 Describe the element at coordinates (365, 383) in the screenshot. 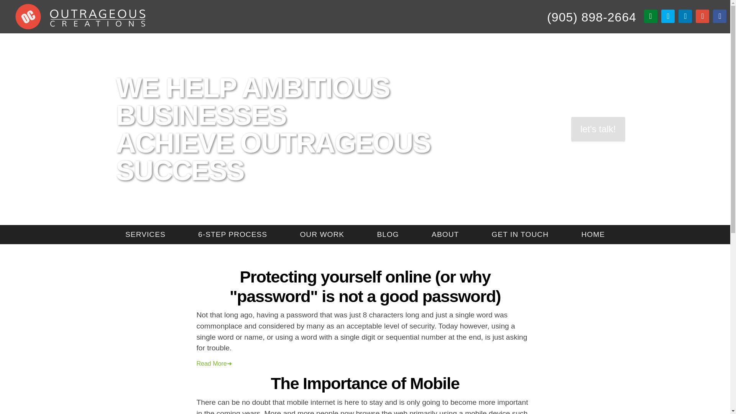

I see `The Importance of Mobile` at that location.